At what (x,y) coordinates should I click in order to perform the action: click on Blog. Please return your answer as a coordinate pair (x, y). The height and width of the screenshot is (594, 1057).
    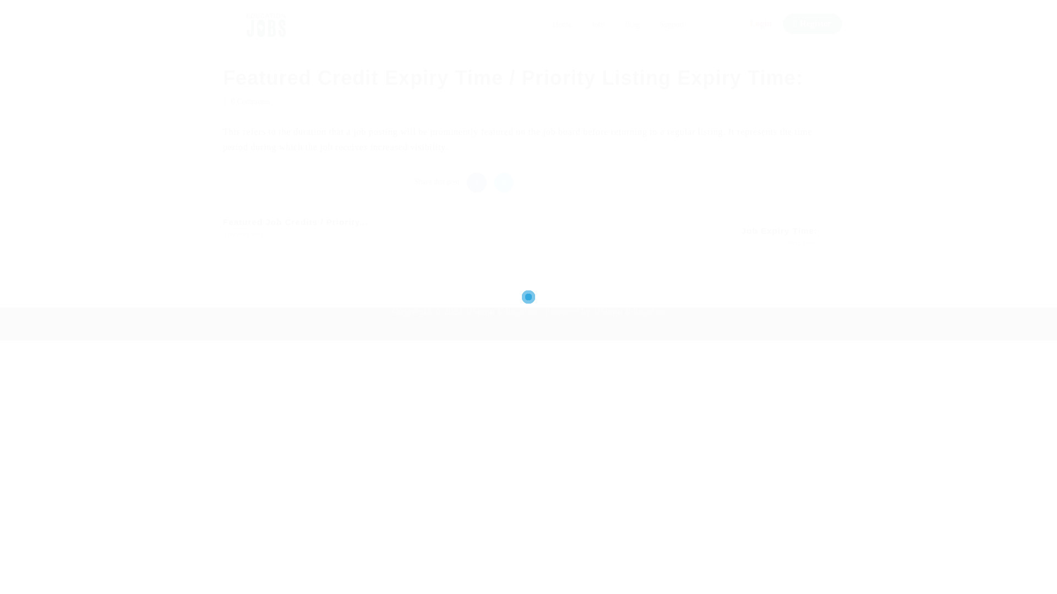
    Looking at the image, I should click on (632, 24).